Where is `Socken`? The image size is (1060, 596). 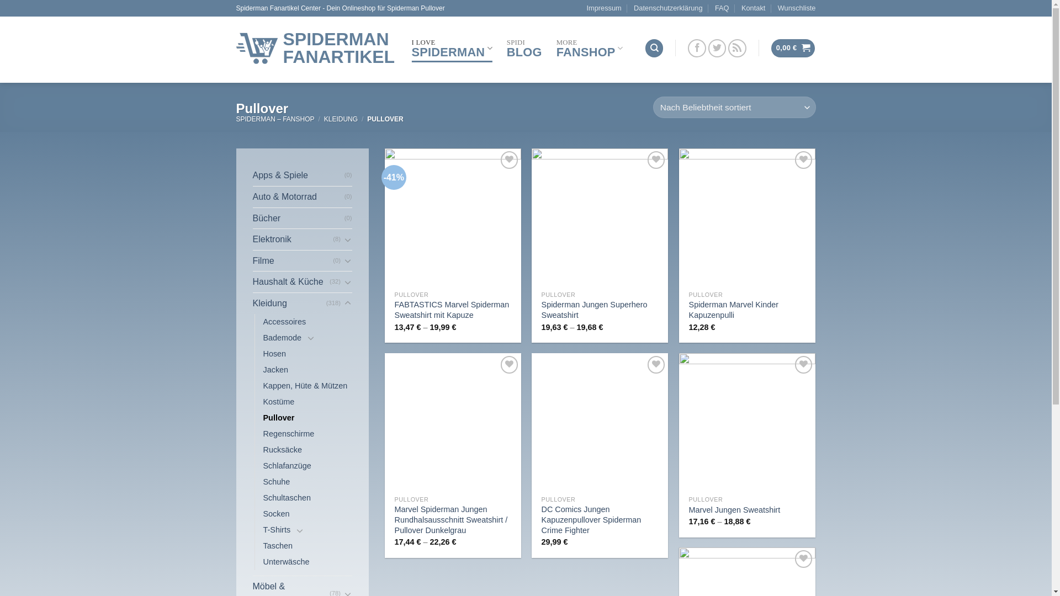
Socken is located at coordinates (276, 514).